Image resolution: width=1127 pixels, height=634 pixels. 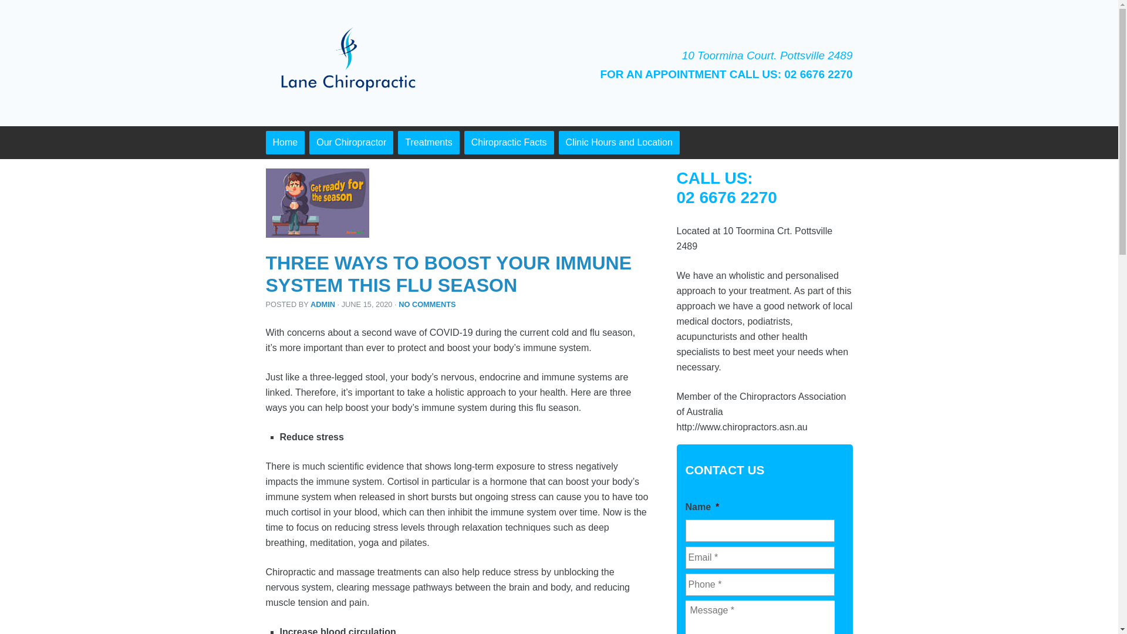 I want to click on NO COMMENTS, so click(x=427, y=304).